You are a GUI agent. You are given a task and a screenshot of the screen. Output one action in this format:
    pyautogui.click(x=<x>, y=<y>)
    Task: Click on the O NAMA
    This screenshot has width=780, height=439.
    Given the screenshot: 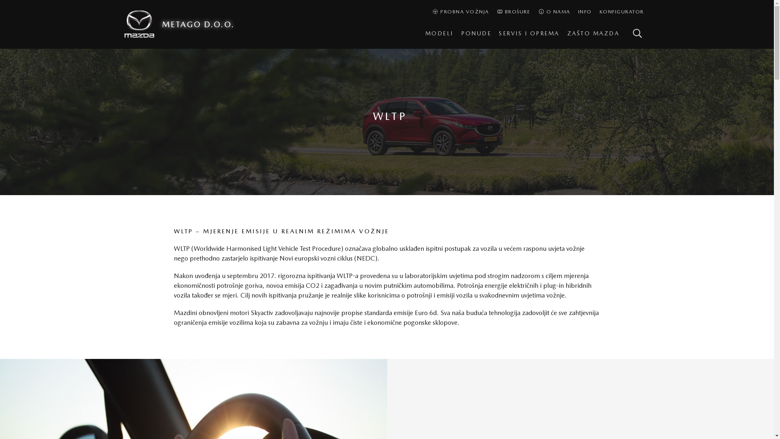 What is the action you would take?
    pyautogui.click(x=554, y=12)
    